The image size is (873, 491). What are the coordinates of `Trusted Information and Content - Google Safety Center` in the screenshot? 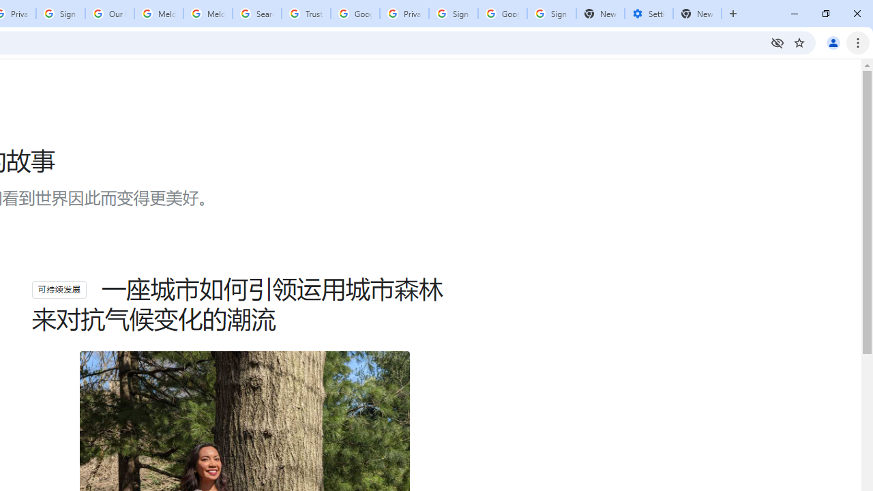 It's located at (306, 14).